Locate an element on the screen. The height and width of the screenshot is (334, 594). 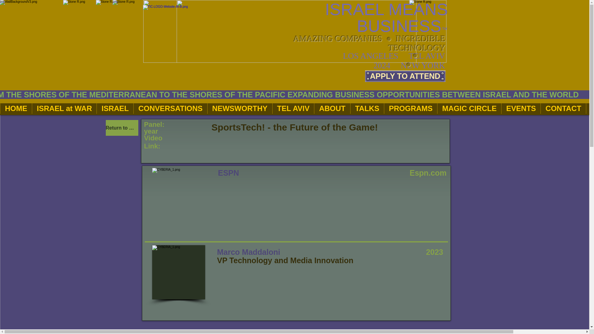
NEWSWORTHY is located at coordinates (239, 109).